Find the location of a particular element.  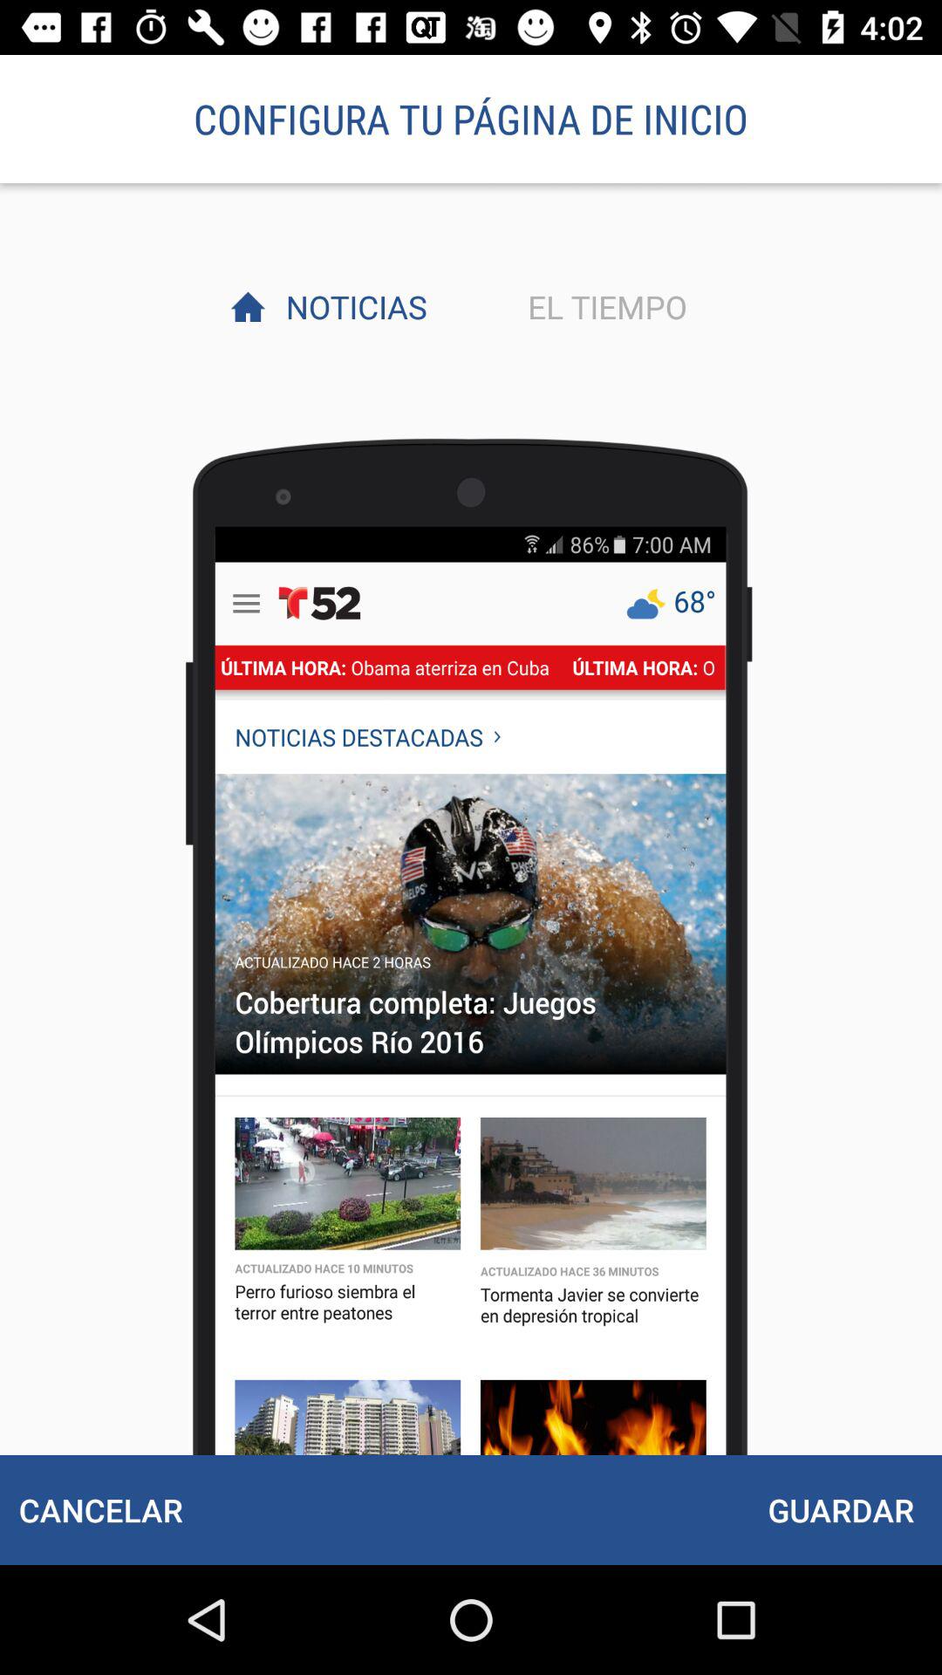

flip until noticias is located at coordinates (352, 306).